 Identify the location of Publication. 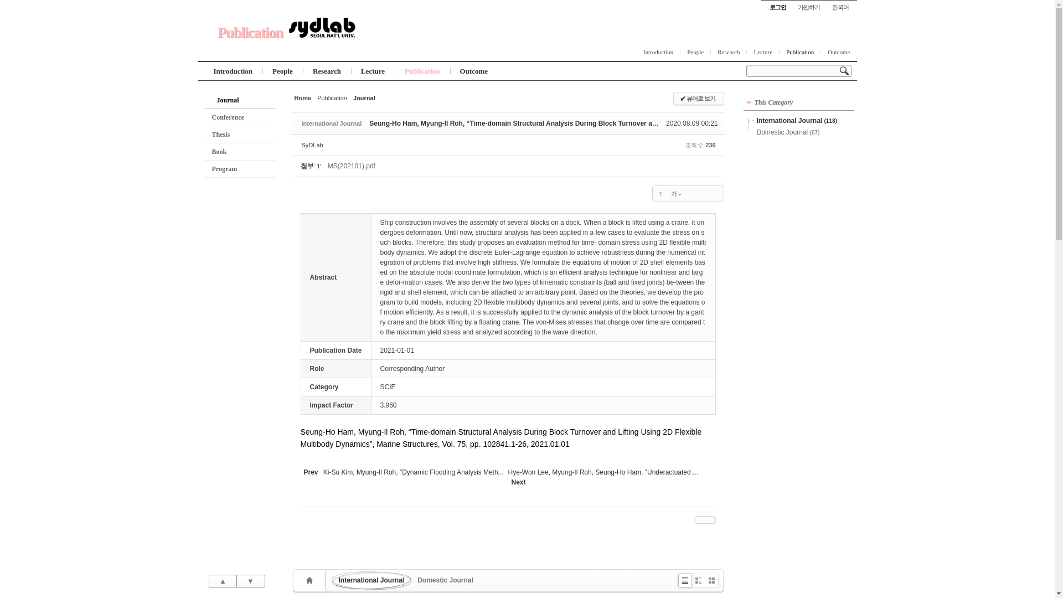
(799, 52).